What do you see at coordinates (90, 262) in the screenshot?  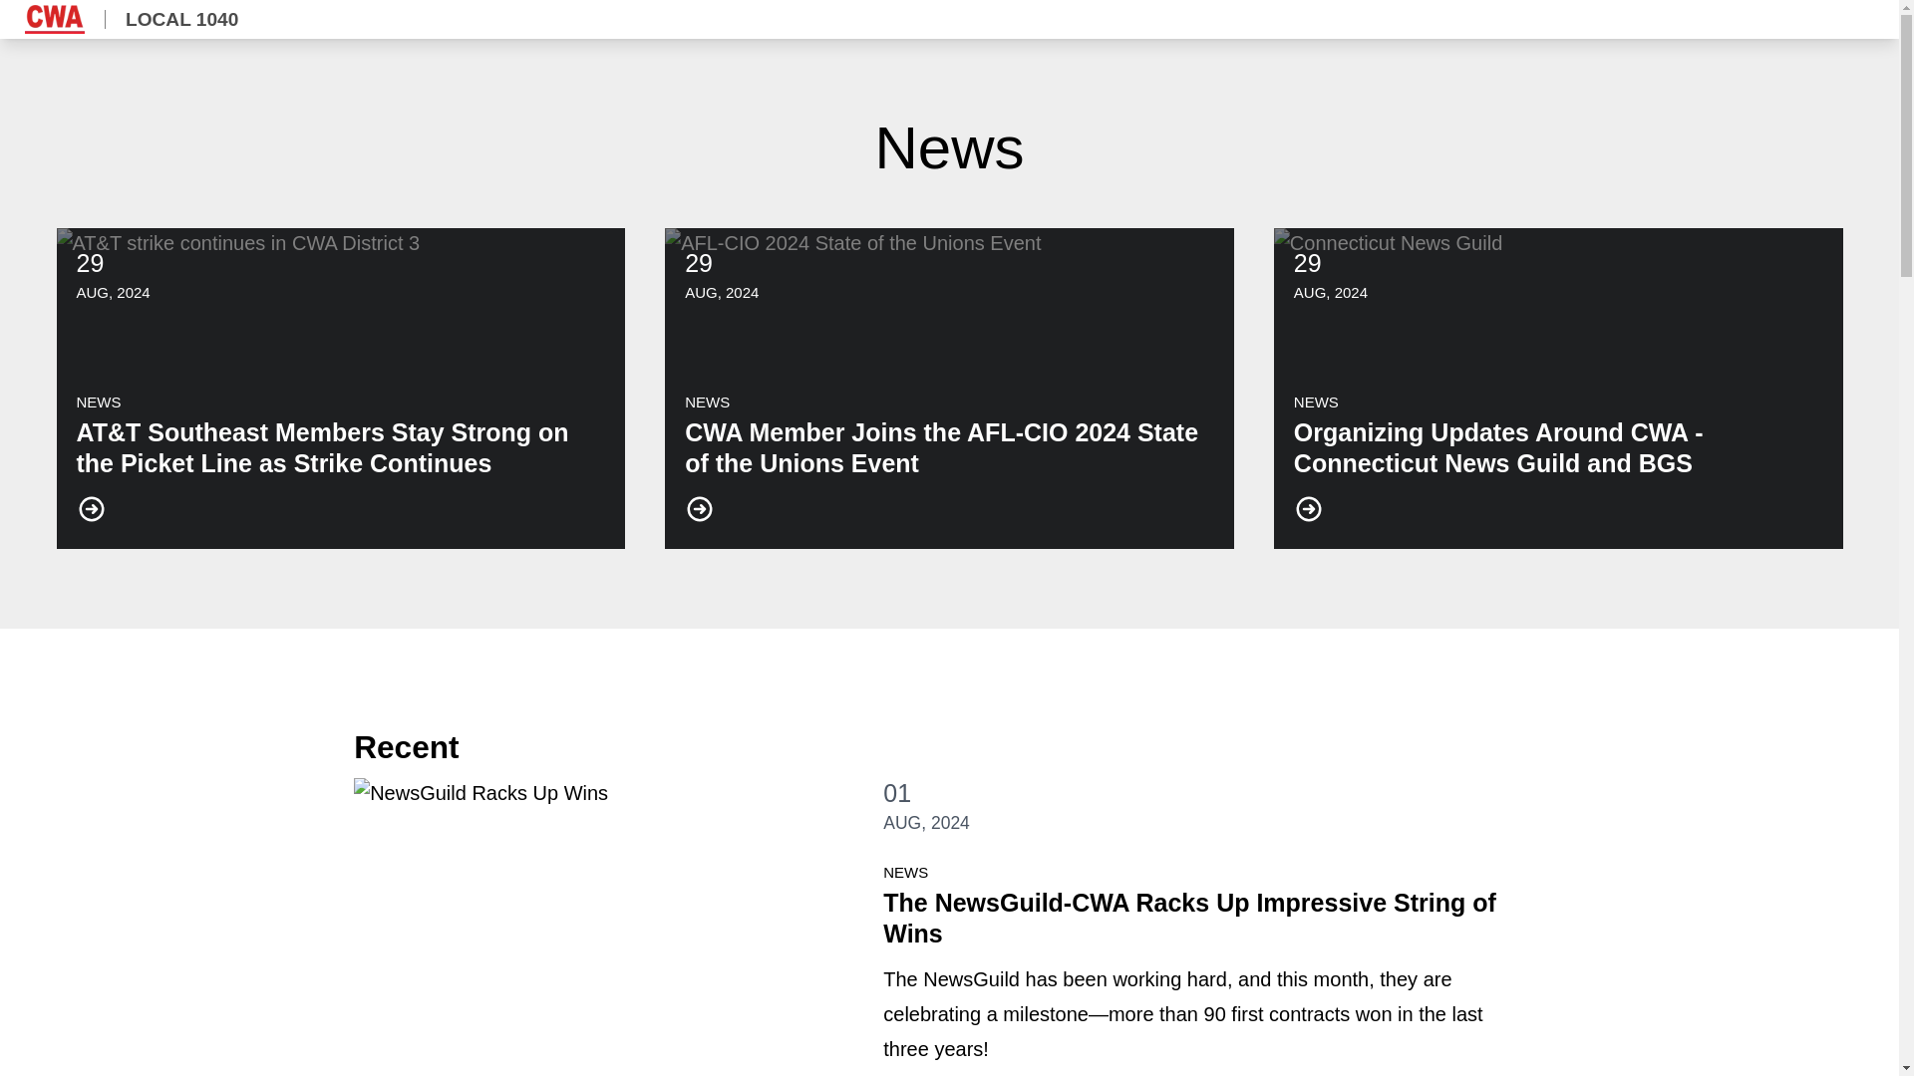 I see `Thursday, August 29, 2024 - 11:49` at bounding box center [90, 262].